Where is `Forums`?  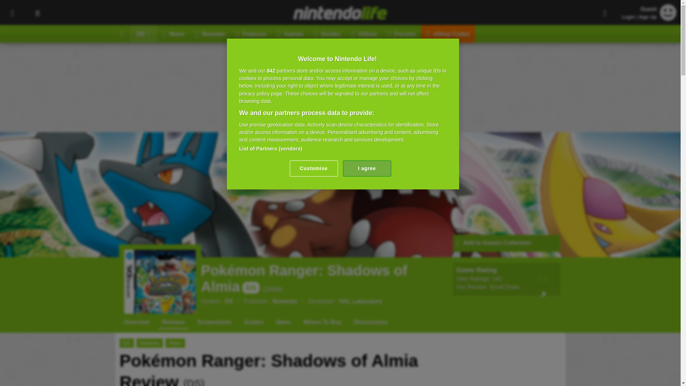
Forums is located at coordinates (402, 34).